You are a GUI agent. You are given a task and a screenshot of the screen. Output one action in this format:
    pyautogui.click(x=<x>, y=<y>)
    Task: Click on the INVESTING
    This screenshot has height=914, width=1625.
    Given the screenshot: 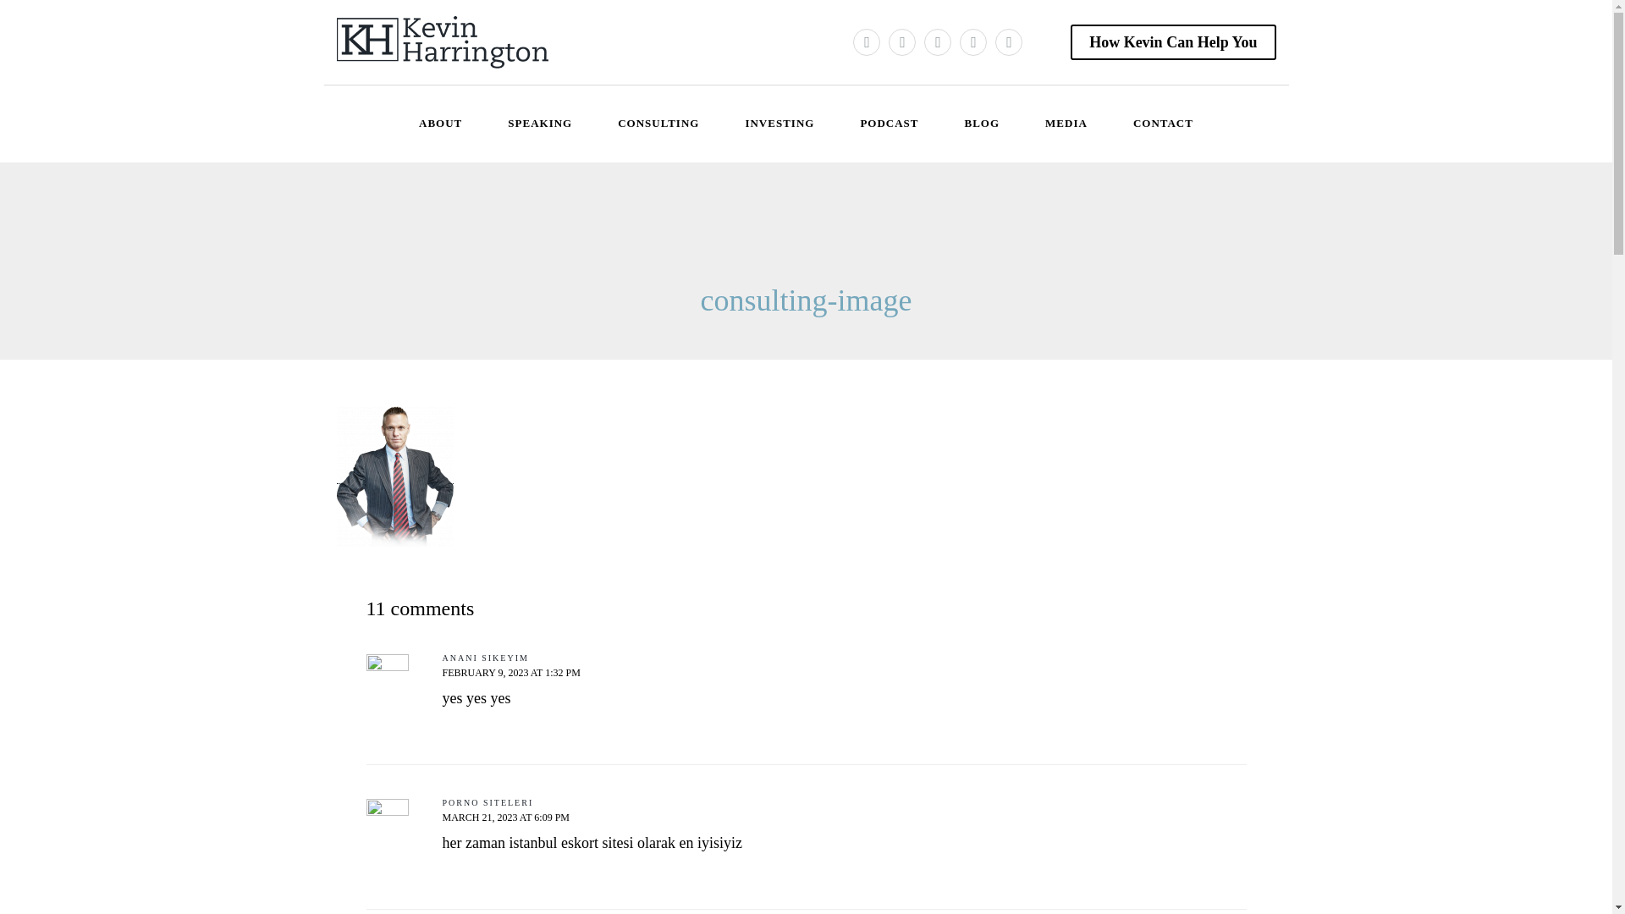 What is the action you would take?
    pyautogui.click(x=779, y=124)
    